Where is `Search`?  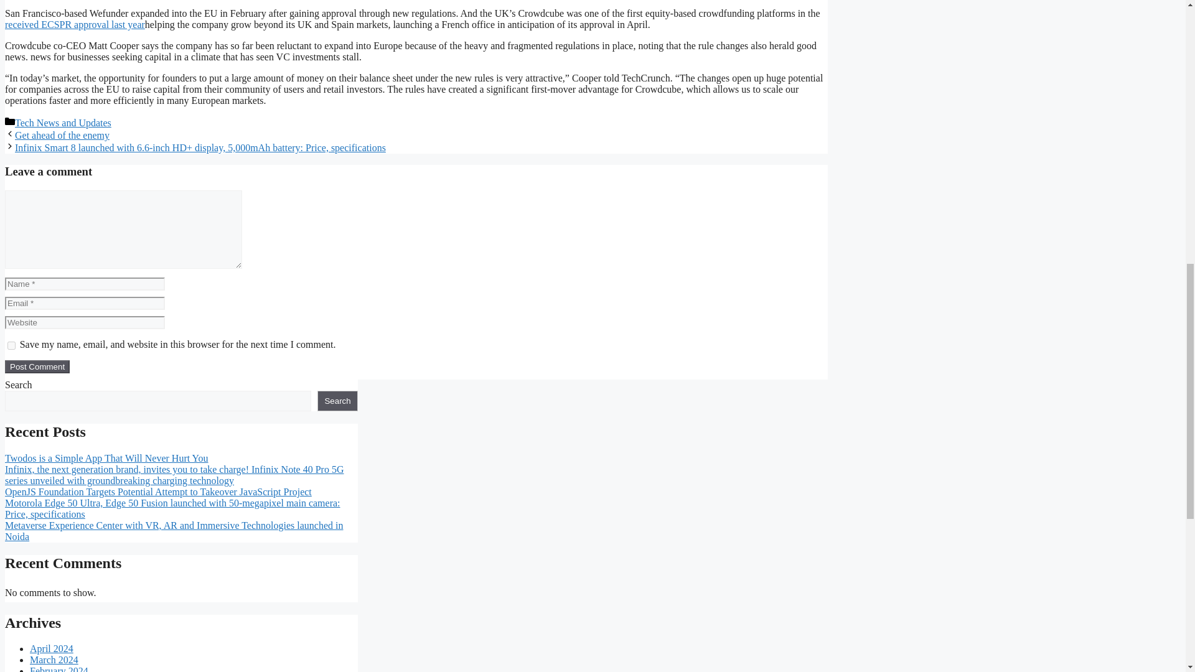
Search is located at coordinates (337, 401).